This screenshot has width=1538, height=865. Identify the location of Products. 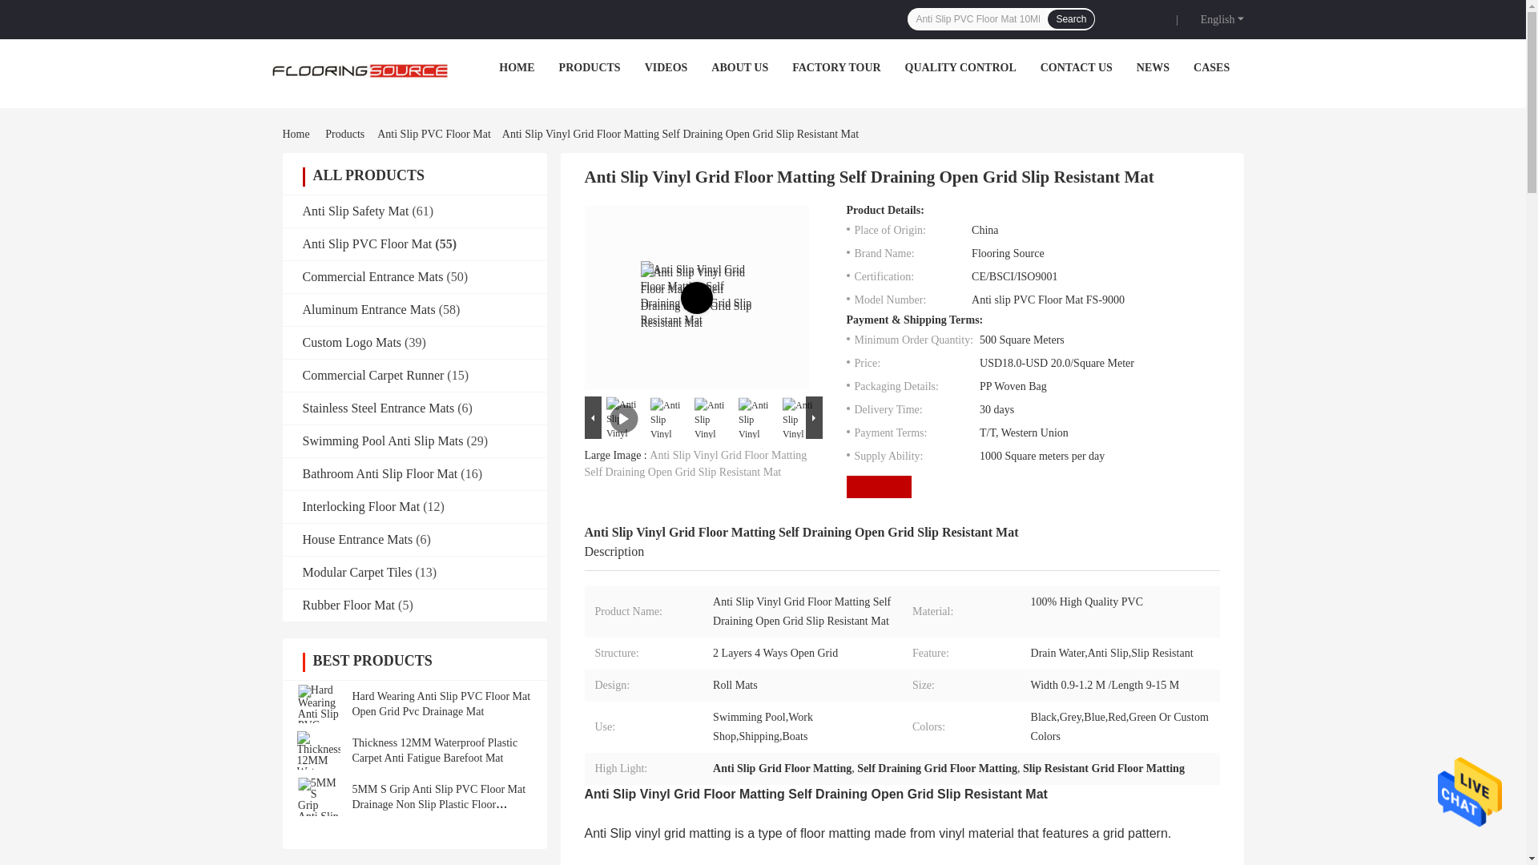
(344, 135).